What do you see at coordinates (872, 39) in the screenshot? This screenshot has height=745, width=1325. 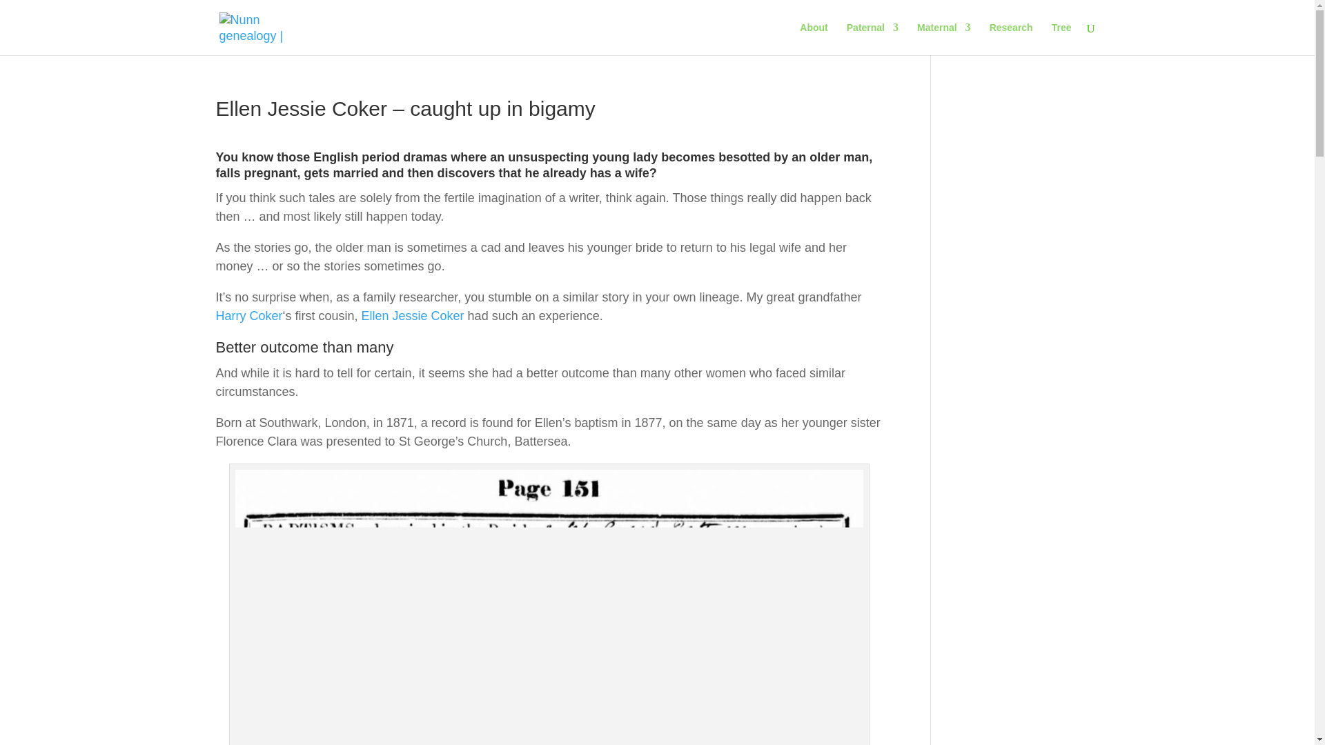 I see `Paternal` at bounding box center [872, 39].